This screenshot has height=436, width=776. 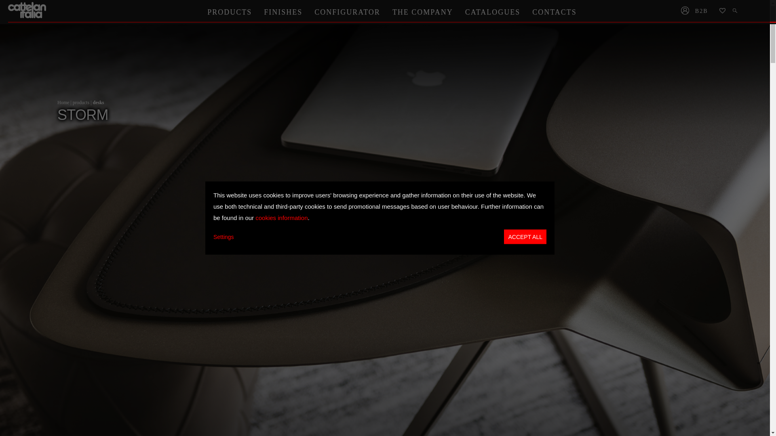 I want to click on Search..., so click(x=736, y=11).